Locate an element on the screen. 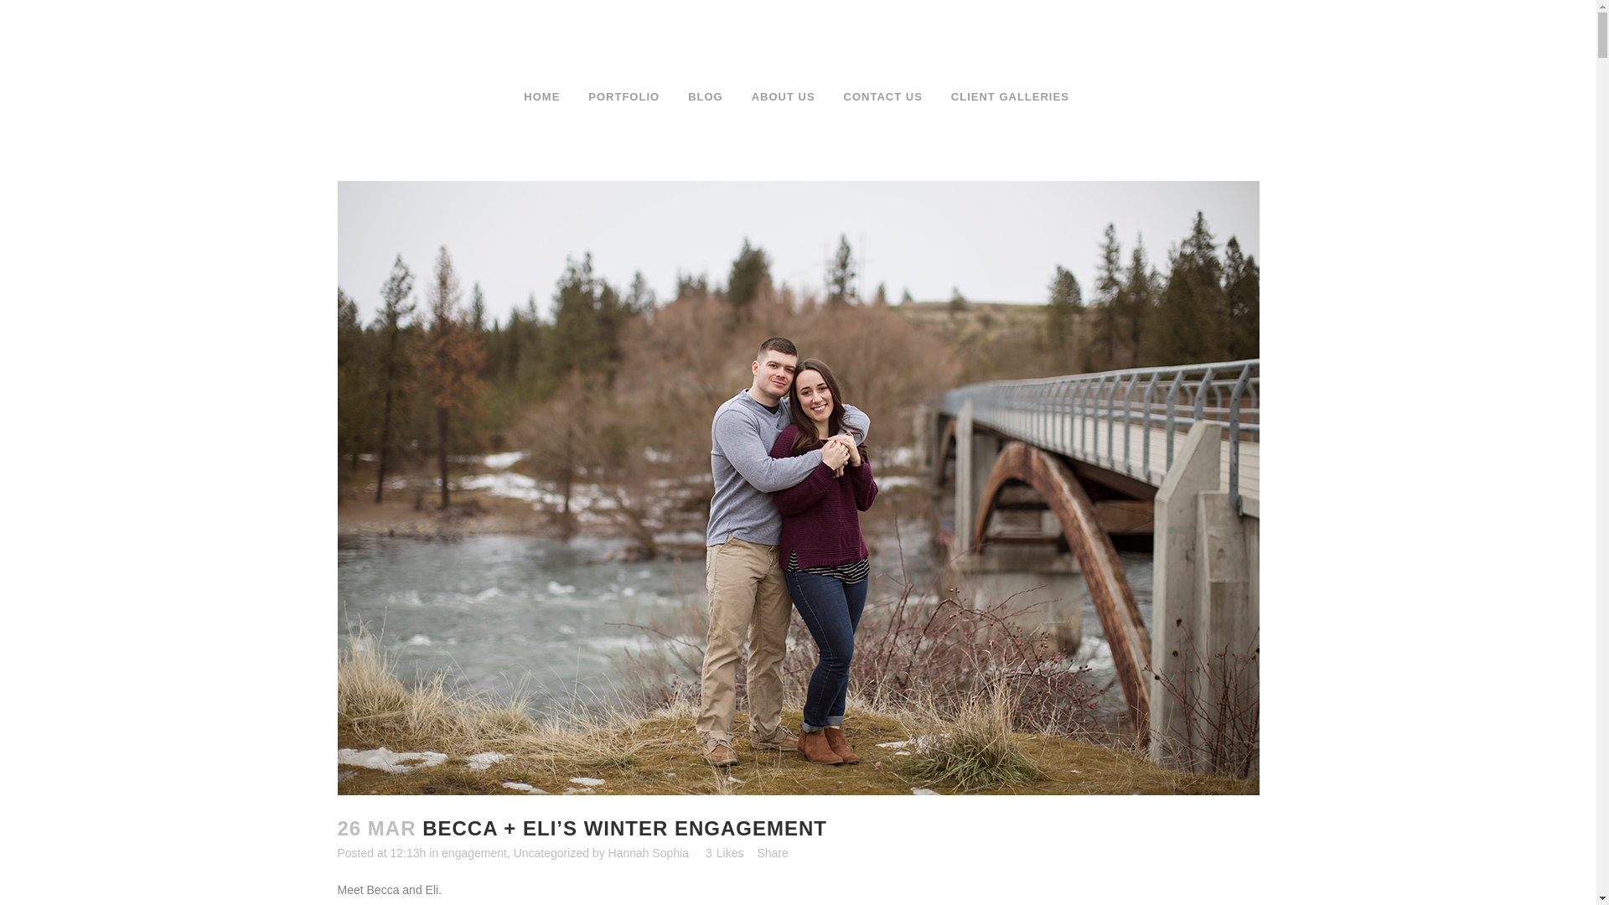 The width and height of the screenshot is (1609, 905). 3 Likes is located at coordinates (724, 852).